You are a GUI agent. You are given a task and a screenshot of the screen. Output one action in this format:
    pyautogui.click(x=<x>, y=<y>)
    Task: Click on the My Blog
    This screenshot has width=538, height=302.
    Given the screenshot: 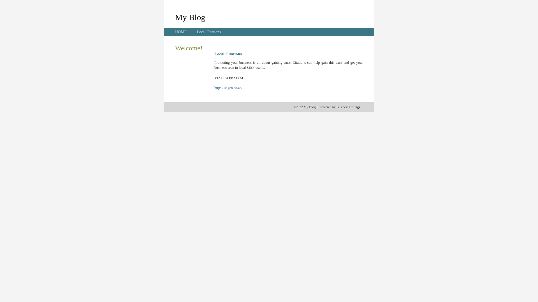 What is the action you would take?
    pyautogui.click(x=190, y=17)
    